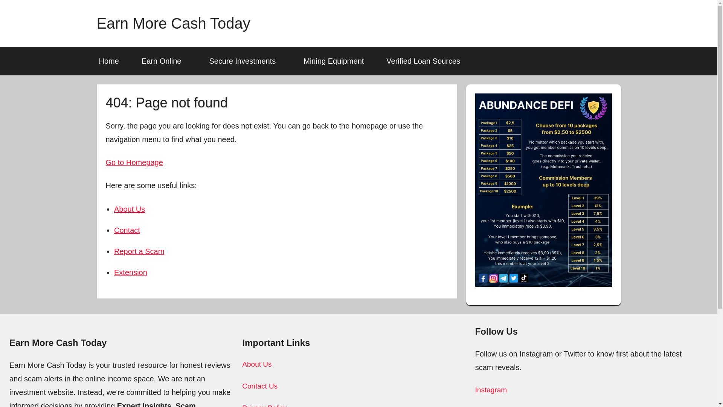 This screenshot has height=407, width=723. I want to click on Earn More Cash Today, so click(173, 23).